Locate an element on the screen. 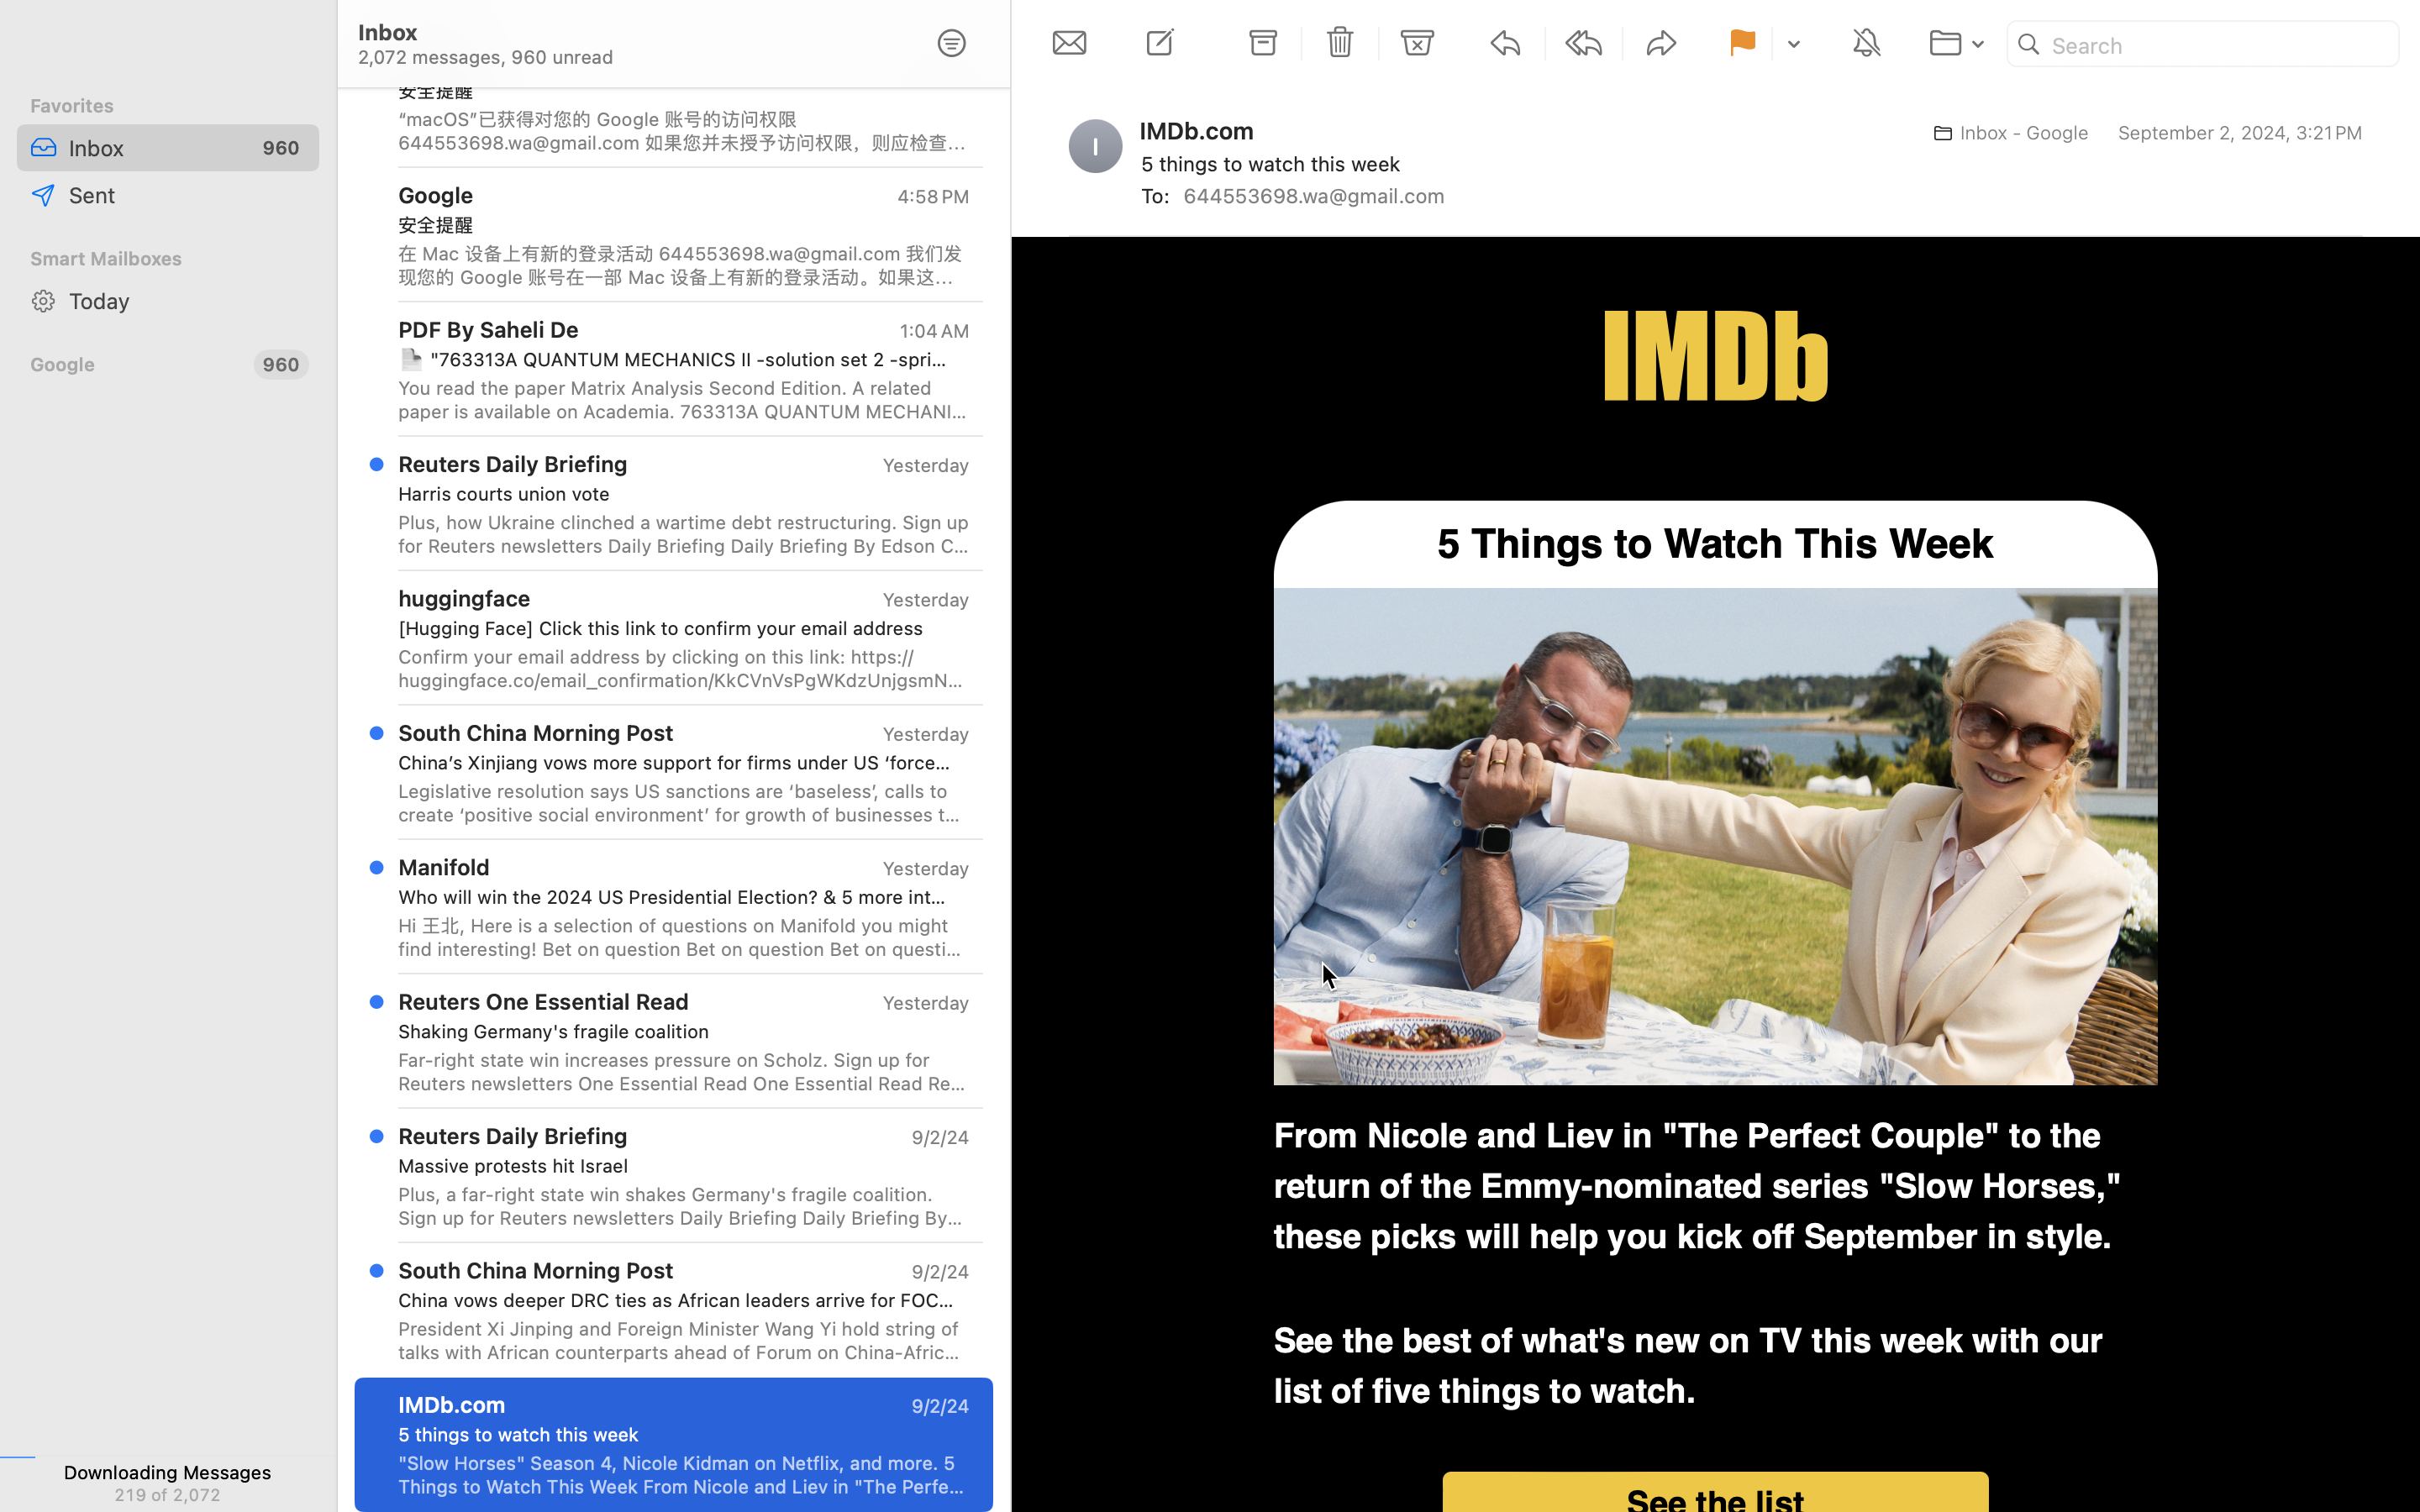 This screenshot has width=2420, height=1512. PDF By Saheli De is located at coordinates (489, 329).